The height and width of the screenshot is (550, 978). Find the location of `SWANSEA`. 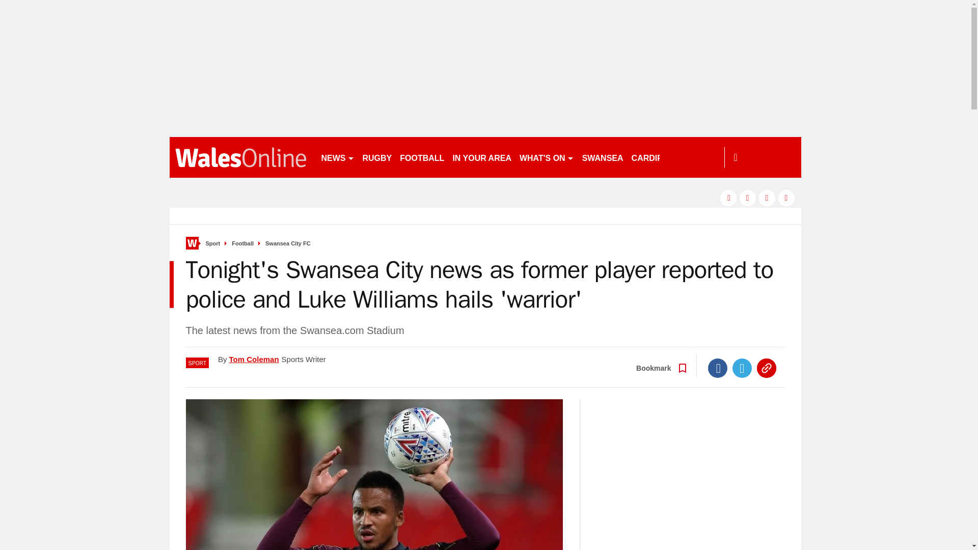

SWANSEA is located at coordinates (603, 157).